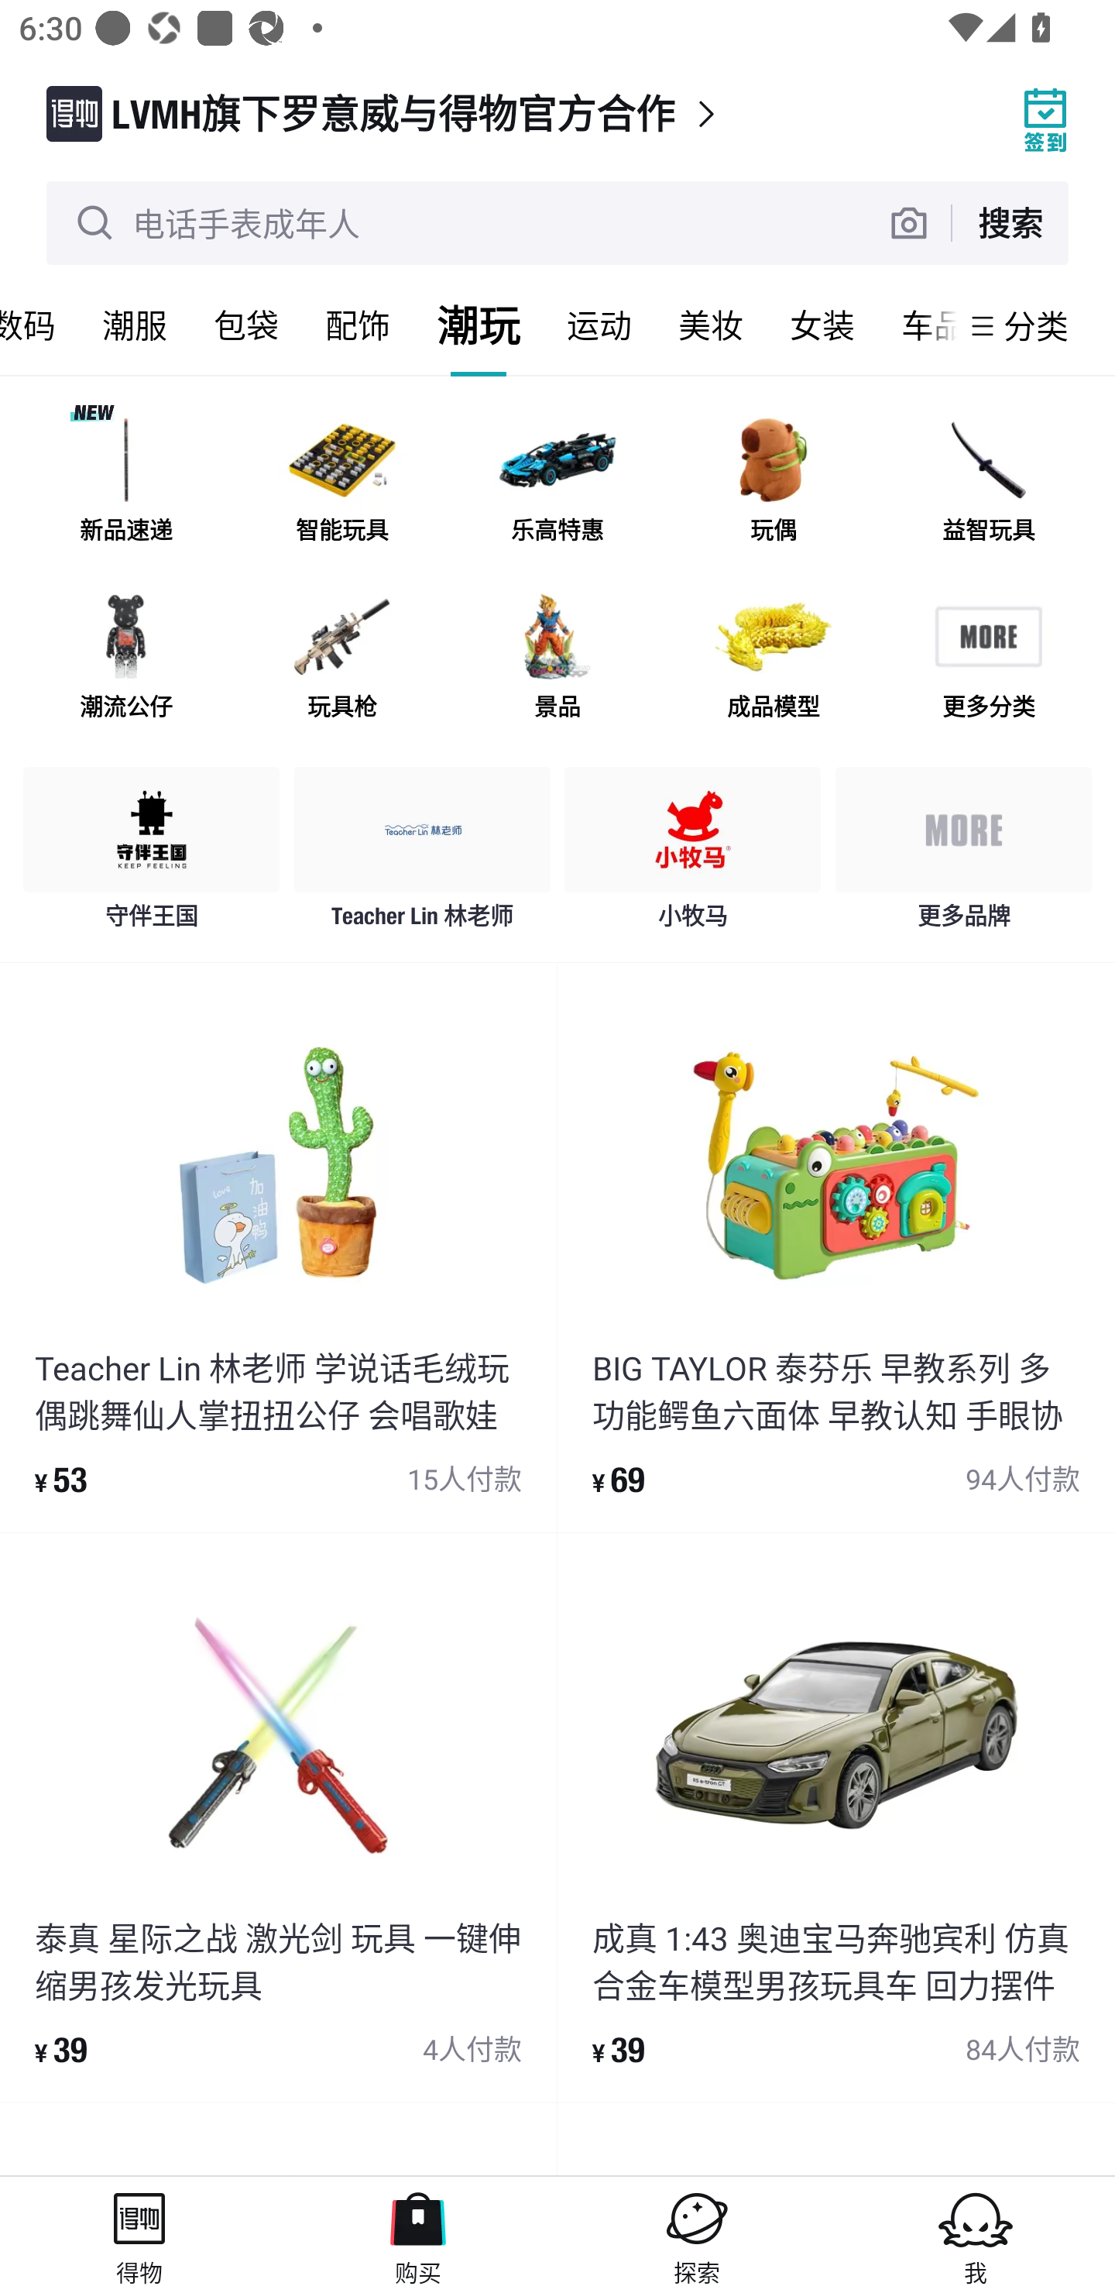 The image size is (1115, 2293). Describe the element at coordinates (126, 483) in the screenshot. I see `新品速递` at that location.